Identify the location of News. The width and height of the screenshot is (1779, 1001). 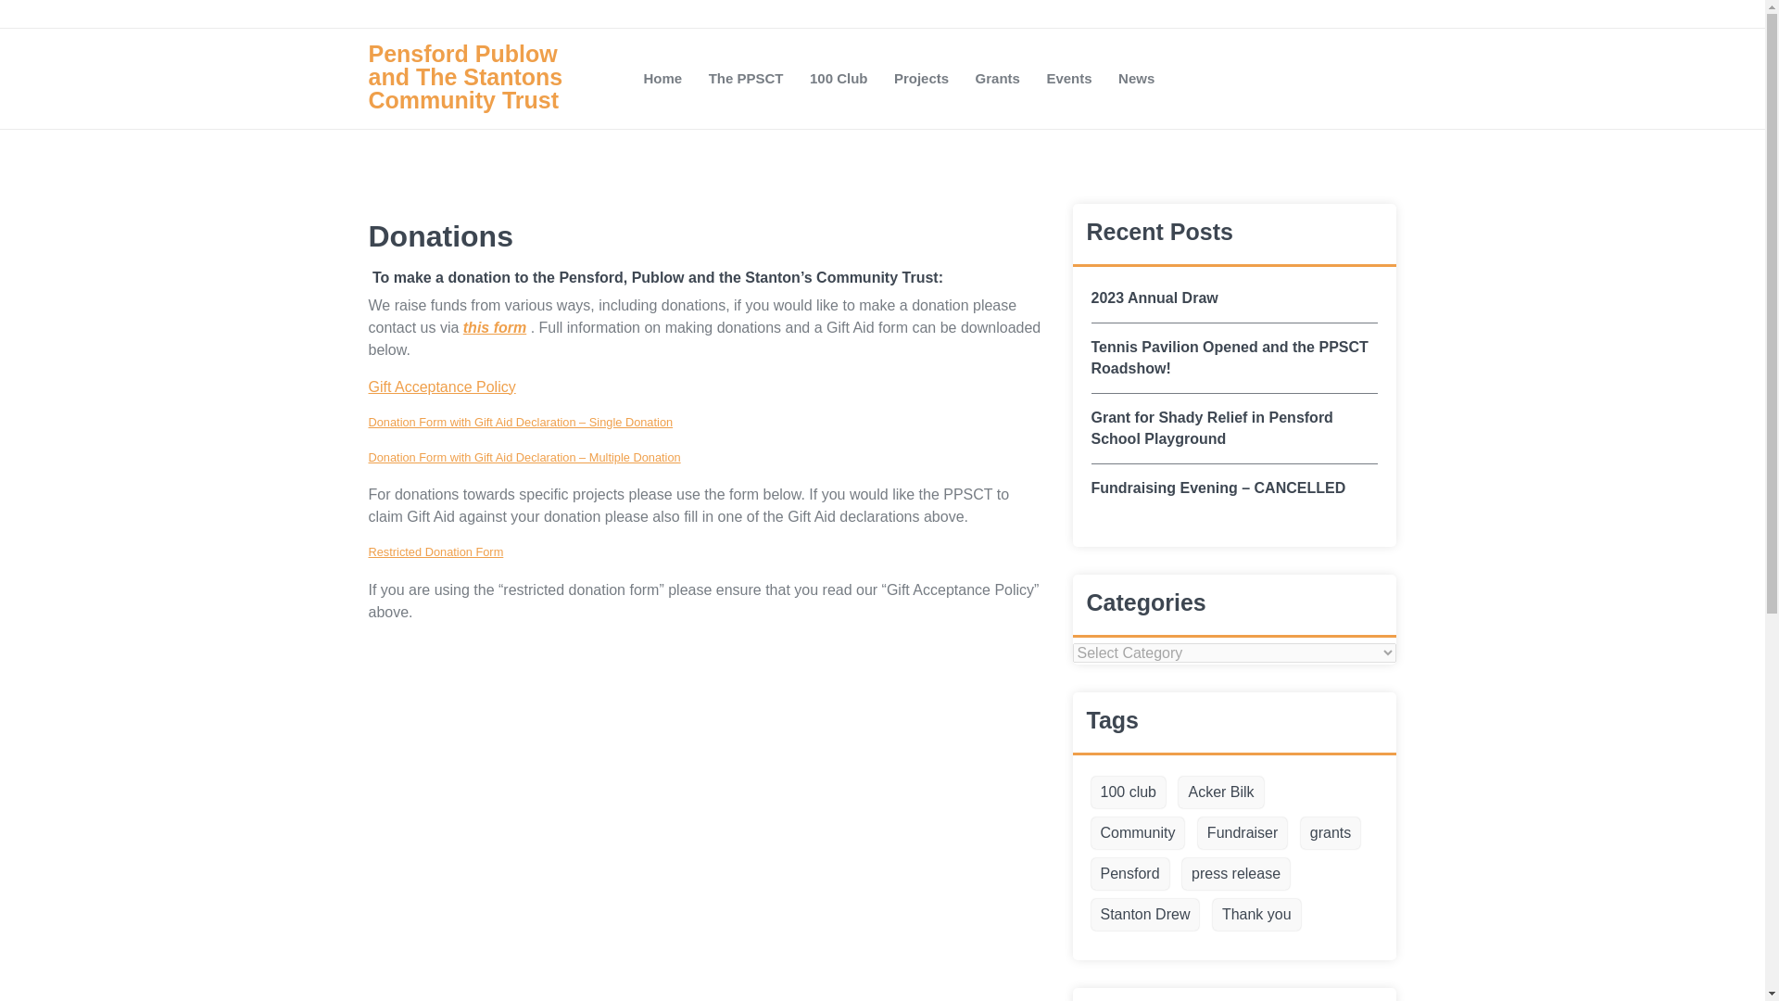
(1136, 79).